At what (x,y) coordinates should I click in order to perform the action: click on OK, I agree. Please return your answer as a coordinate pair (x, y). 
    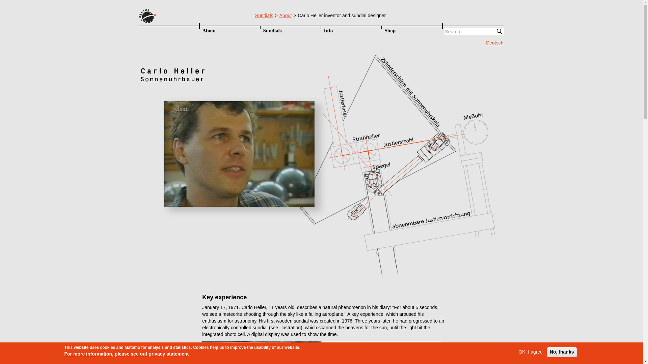
    Looking at the image, I should click on (531, 352).